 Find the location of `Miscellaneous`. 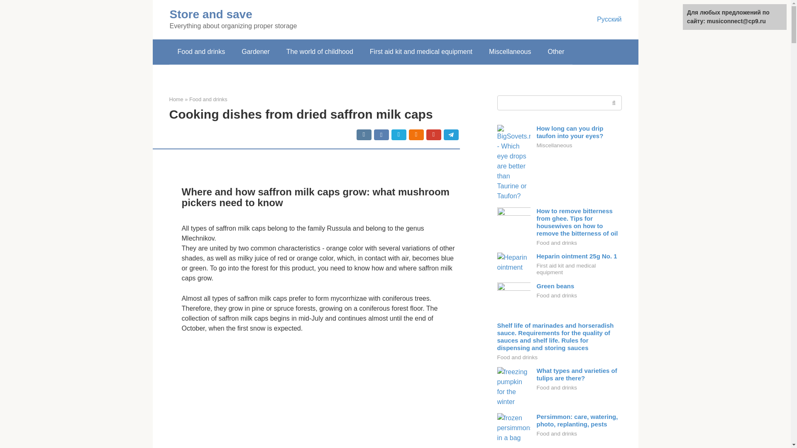

Miscellaneous is located at coordinates (510, 52).